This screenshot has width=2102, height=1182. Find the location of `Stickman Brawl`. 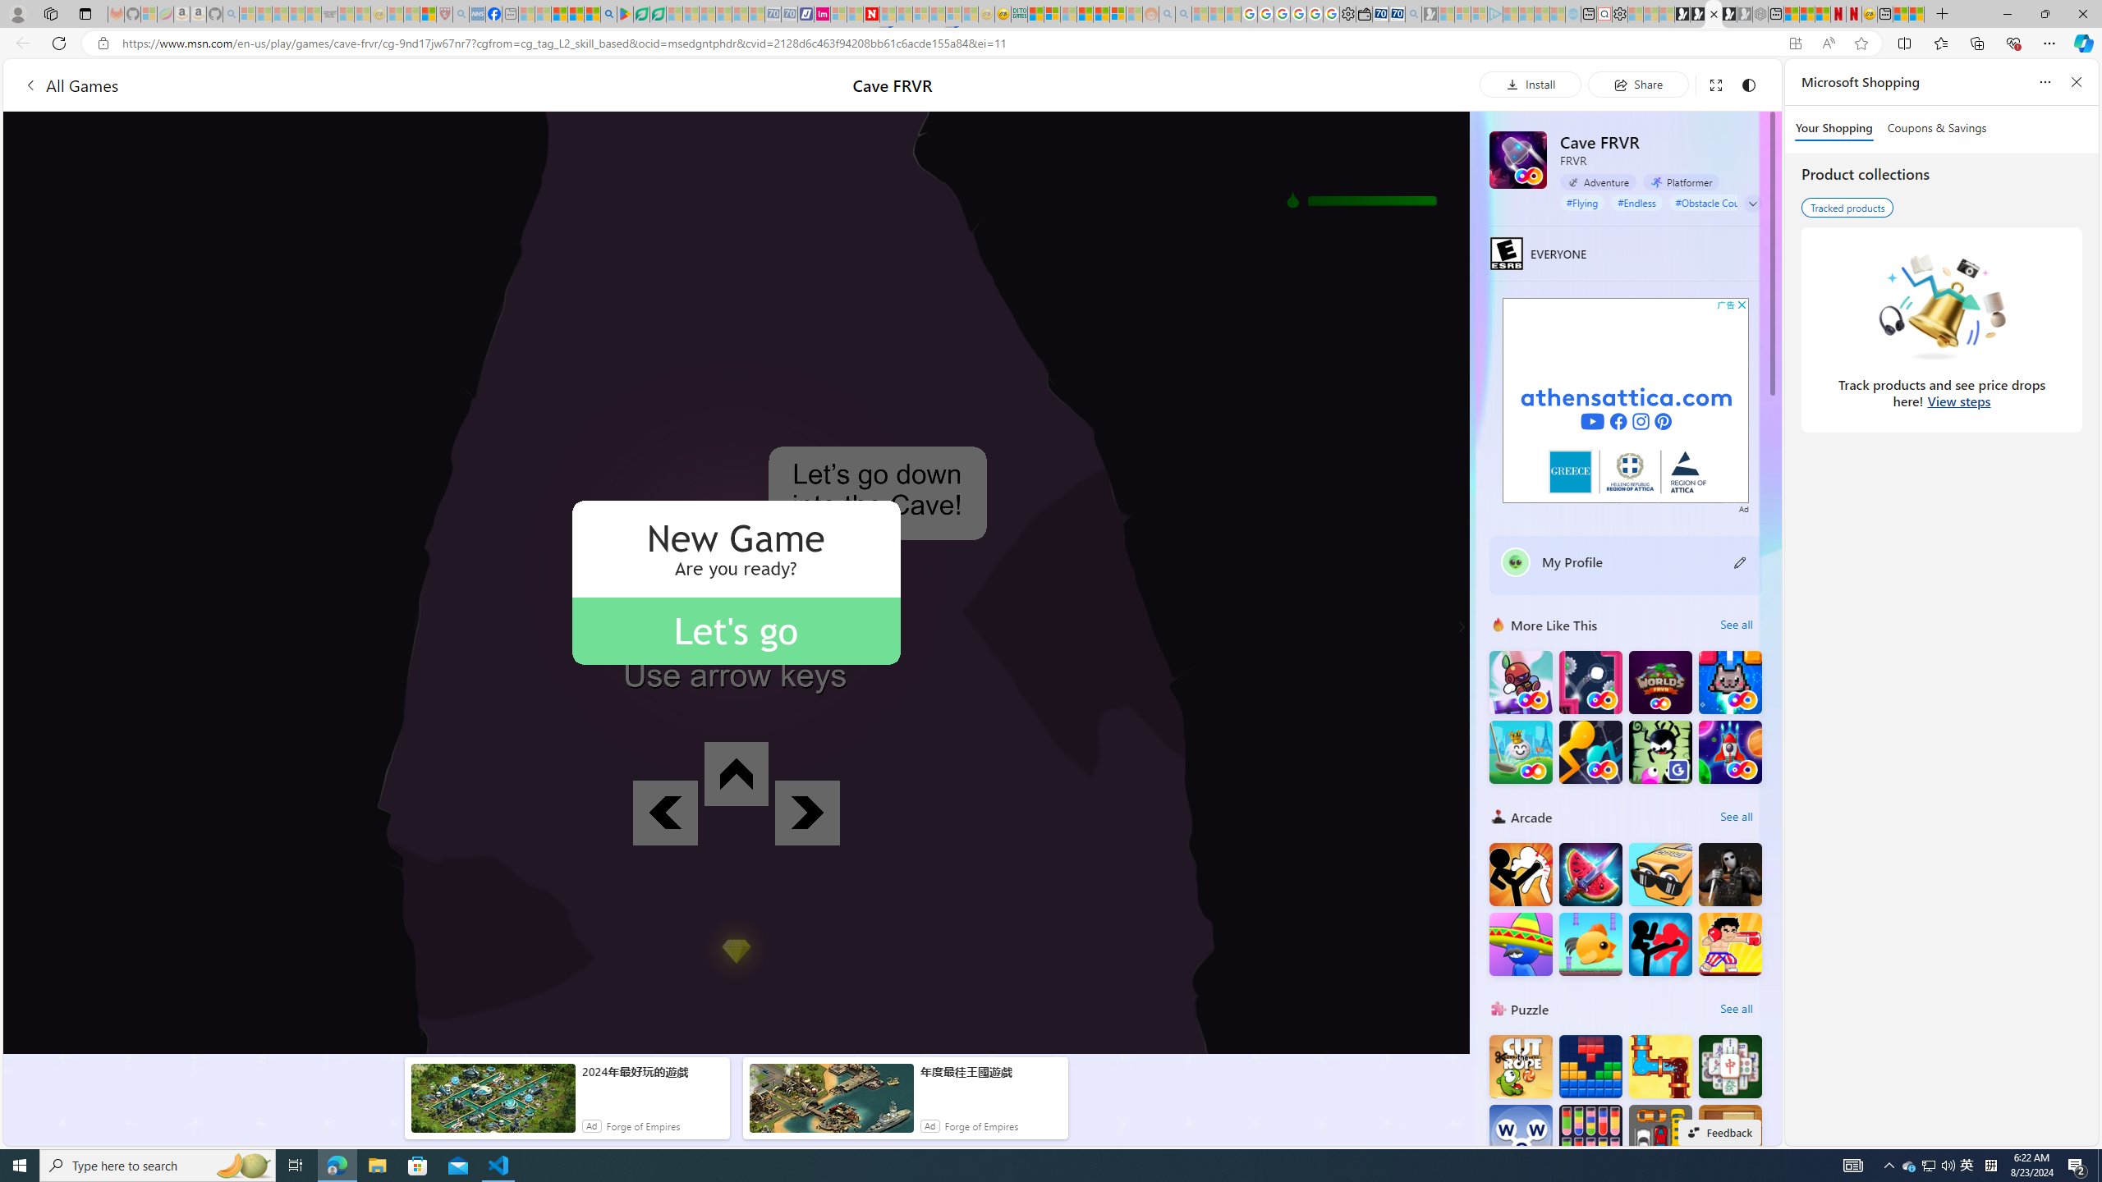

Stickman Brawl is located at coordinates (1521, 944).